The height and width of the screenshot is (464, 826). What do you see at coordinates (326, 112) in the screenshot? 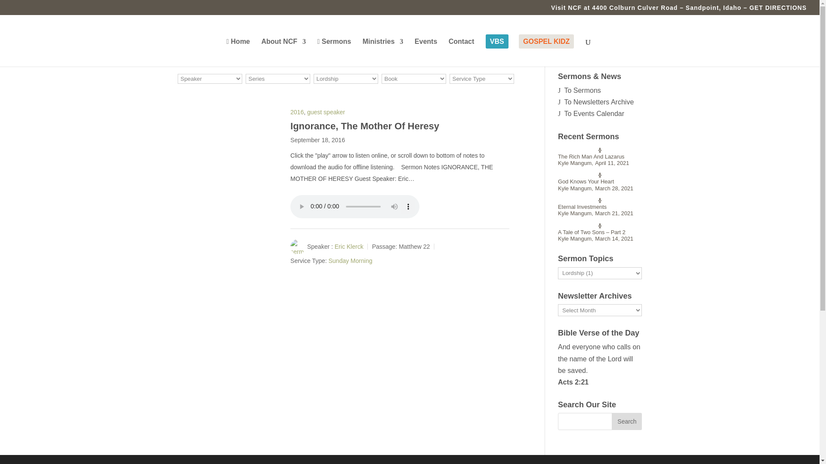
I see `guest speaker` at bounding box center [326, 112].